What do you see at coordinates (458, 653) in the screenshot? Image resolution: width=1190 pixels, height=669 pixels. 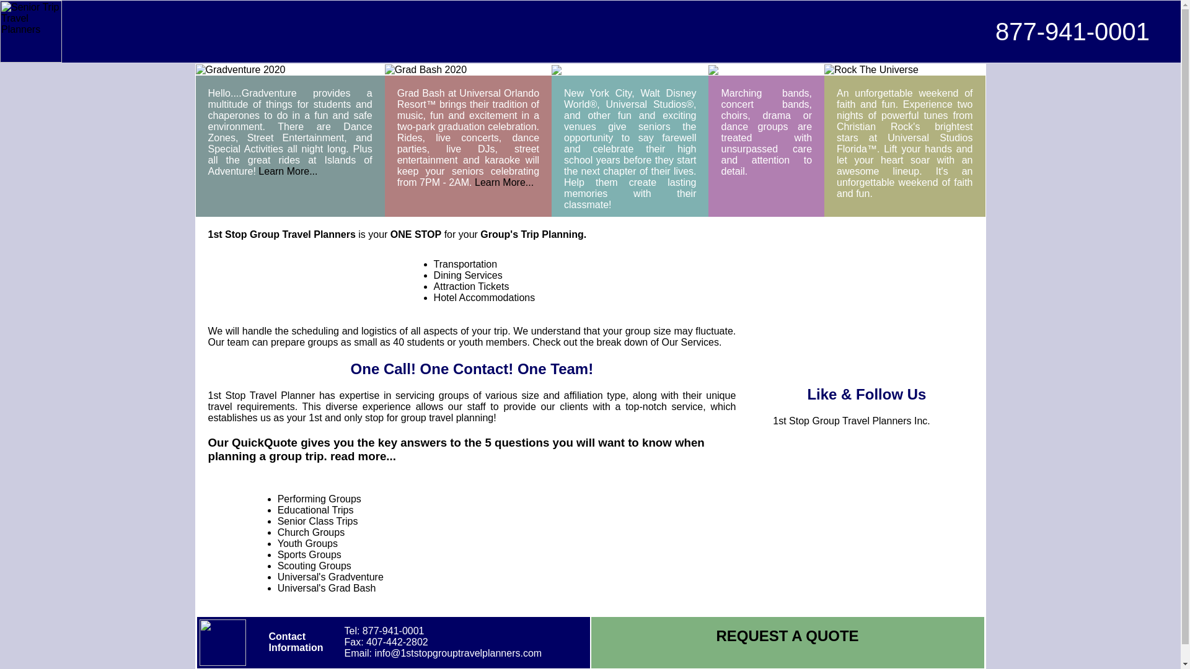 I see `info@1ststopgrouptravelplanners.com` at bounding box center [458, 653].